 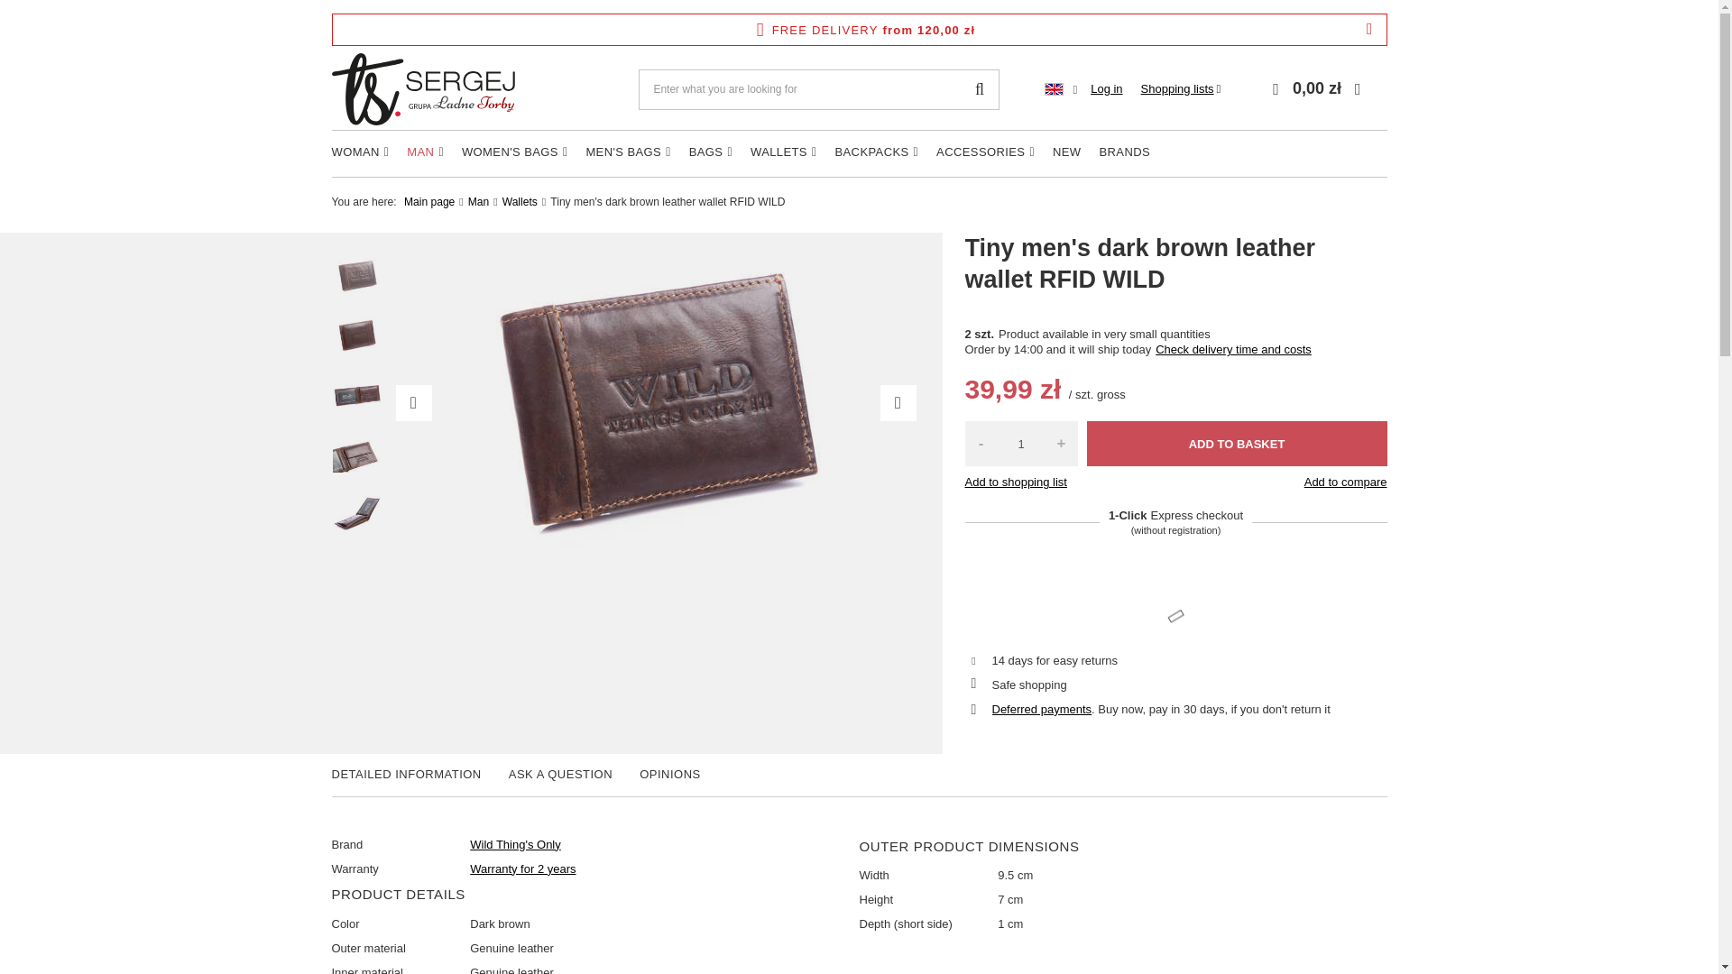 What do you see at coordinates (1067, 153) in the screenshot?
I see `New` at bounding box center [1067, 153].